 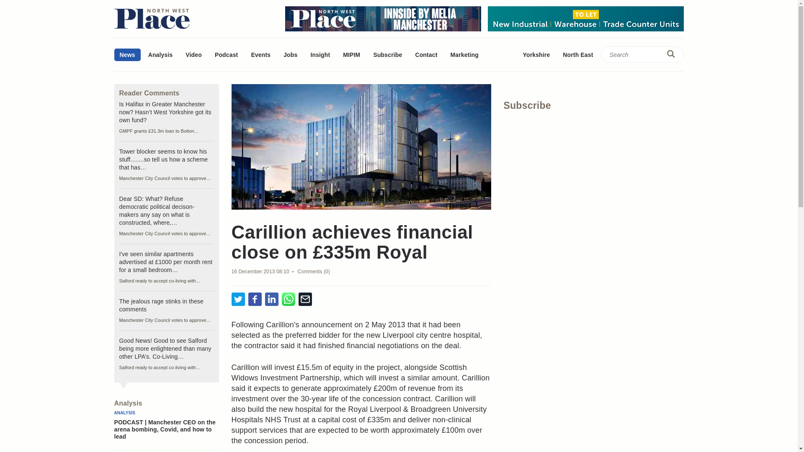 I want to click on North East, so click(x=577, y=54).